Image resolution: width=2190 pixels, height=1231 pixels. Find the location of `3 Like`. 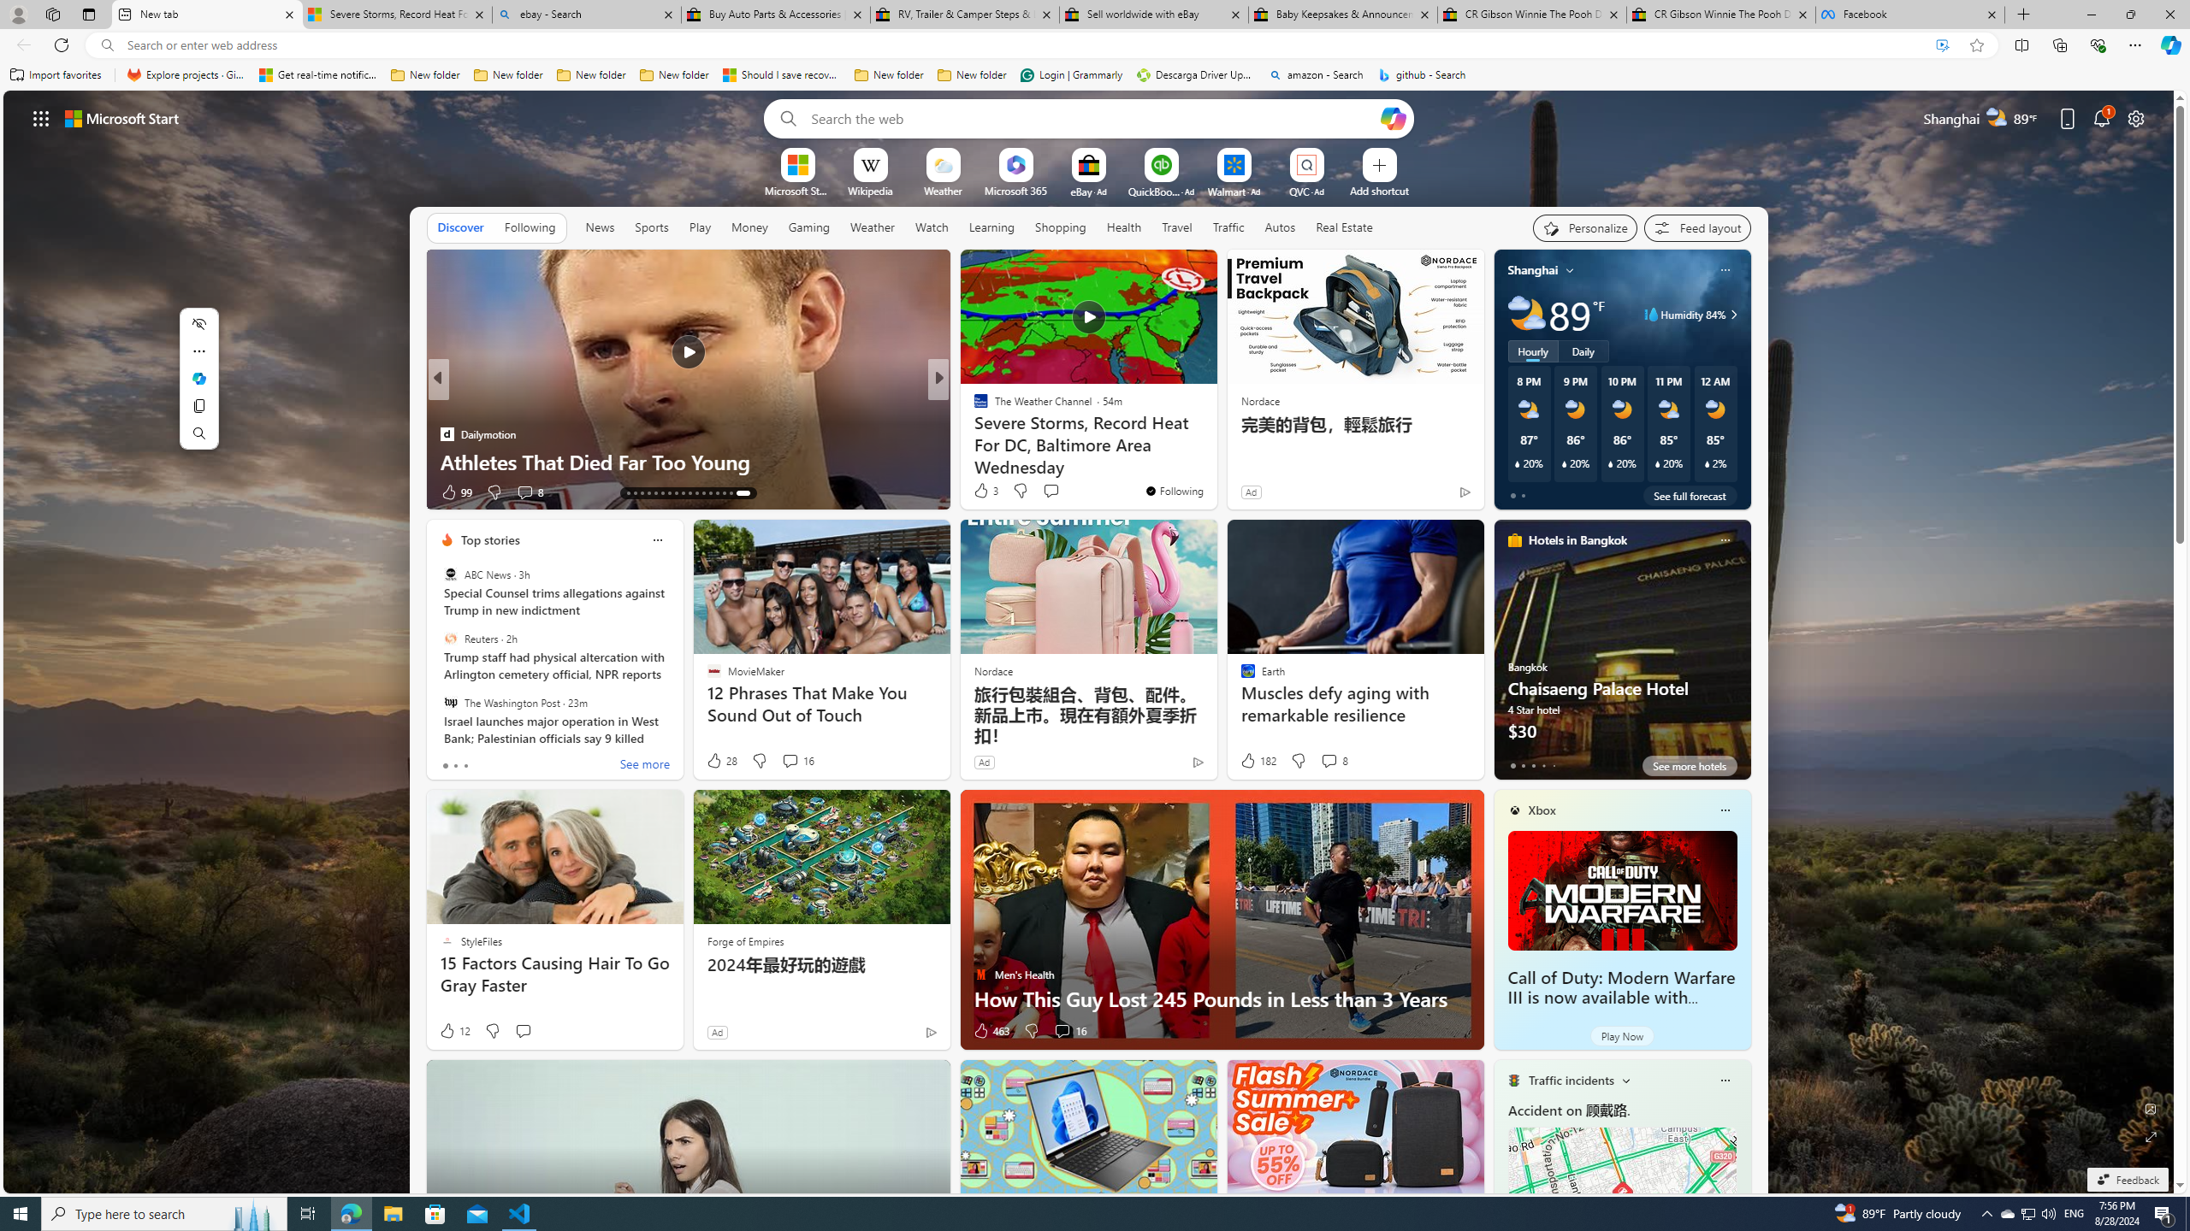

3 Like is located at coordinates (985, 491).